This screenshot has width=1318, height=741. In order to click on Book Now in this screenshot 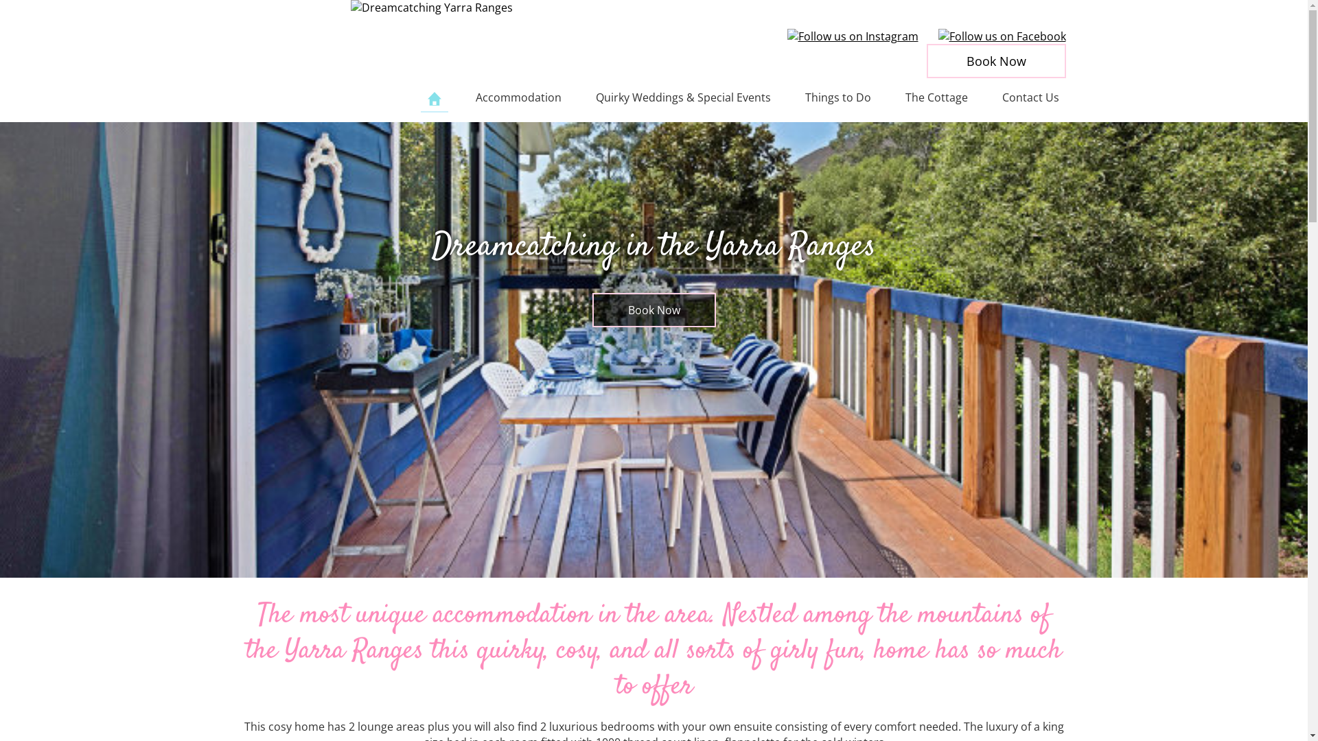, I will do `click(997, 61)`.